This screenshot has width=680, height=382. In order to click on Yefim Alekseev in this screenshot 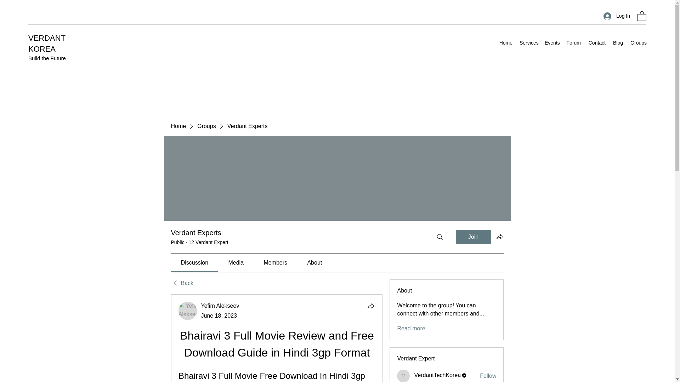, I will do `click(188, 311)`.